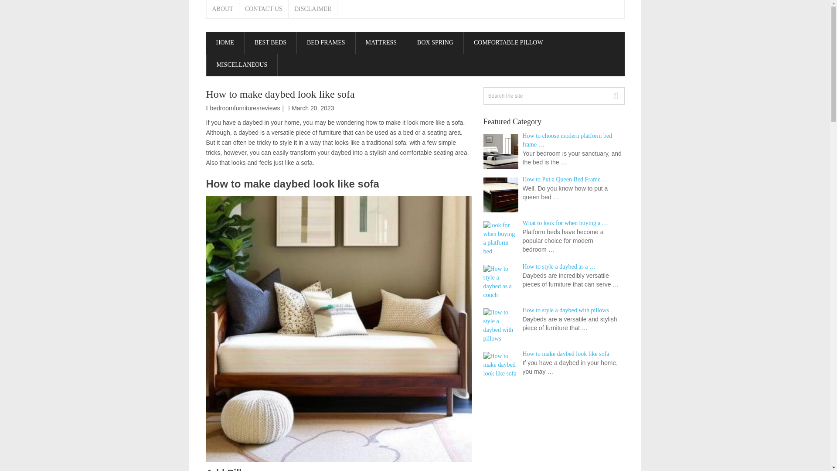 The height and width of the screenshot is (471, 837). I want to click on How to style a daybed as a couch, so click(554, 267).